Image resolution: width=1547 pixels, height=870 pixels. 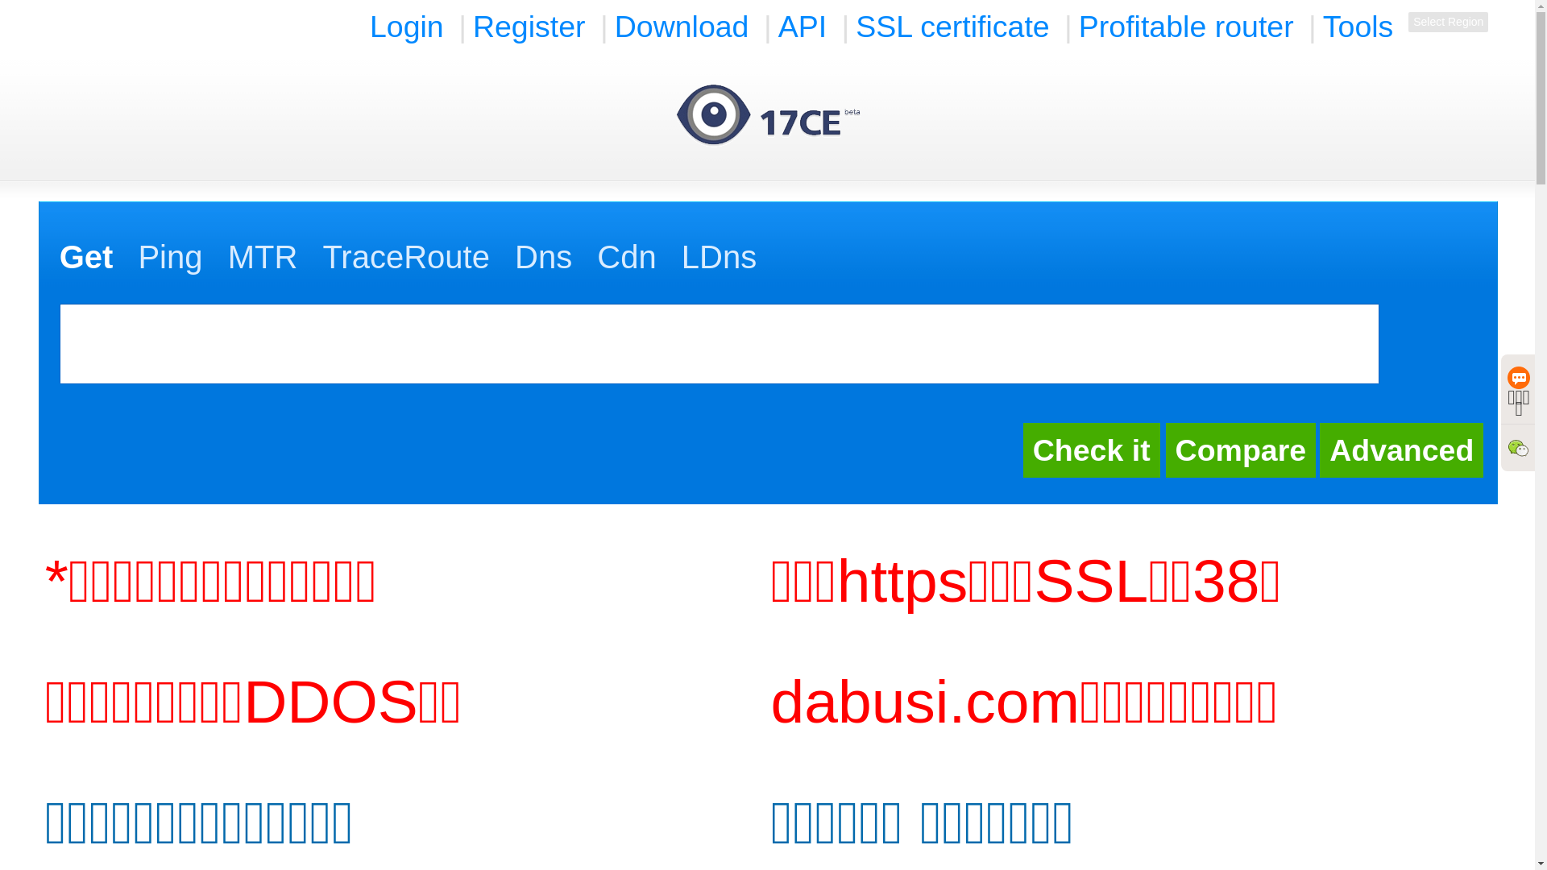 What do you see at coordinates (407, 27) in the screenshot?
I see `Login` at bounding box center [407, 27].